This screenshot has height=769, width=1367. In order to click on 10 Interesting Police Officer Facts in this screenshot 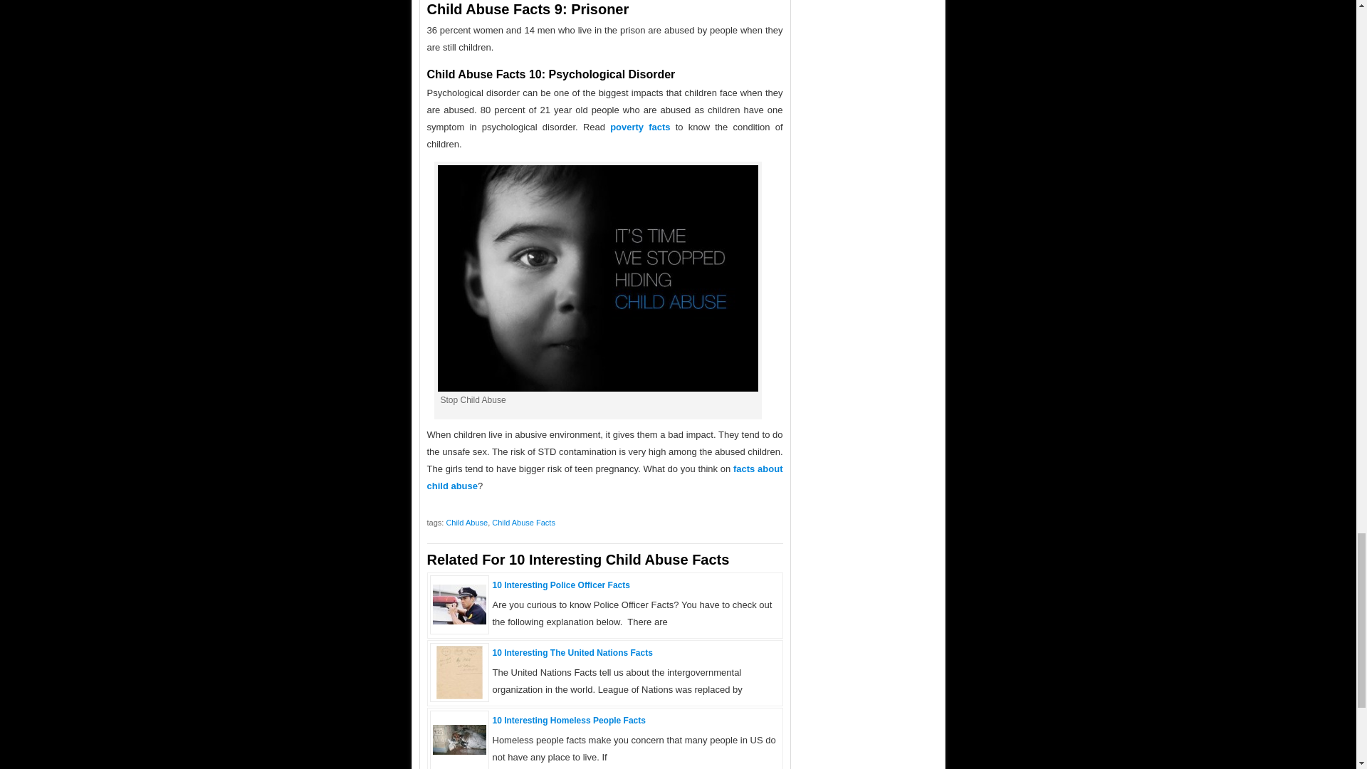, I will do `click(460, 621)`.